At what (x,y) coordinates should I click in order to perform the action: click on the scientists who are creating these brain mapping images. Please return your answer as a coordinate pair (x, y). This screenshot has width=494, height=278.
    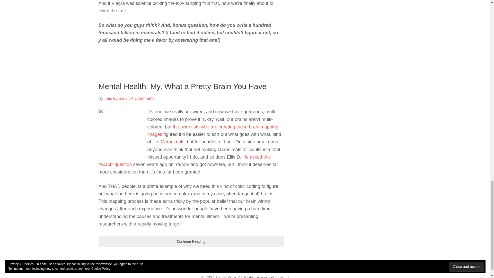
    Looking at the image, I should click on (213, 131).